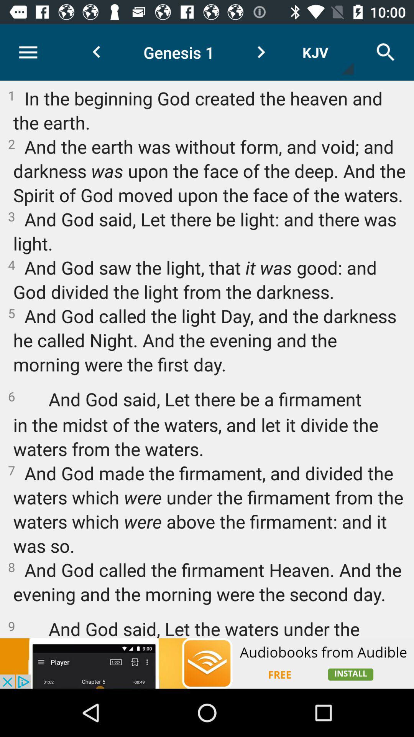 This screenshot has height=737, width=414. I want to click on open advertisement, so click(207, 663).